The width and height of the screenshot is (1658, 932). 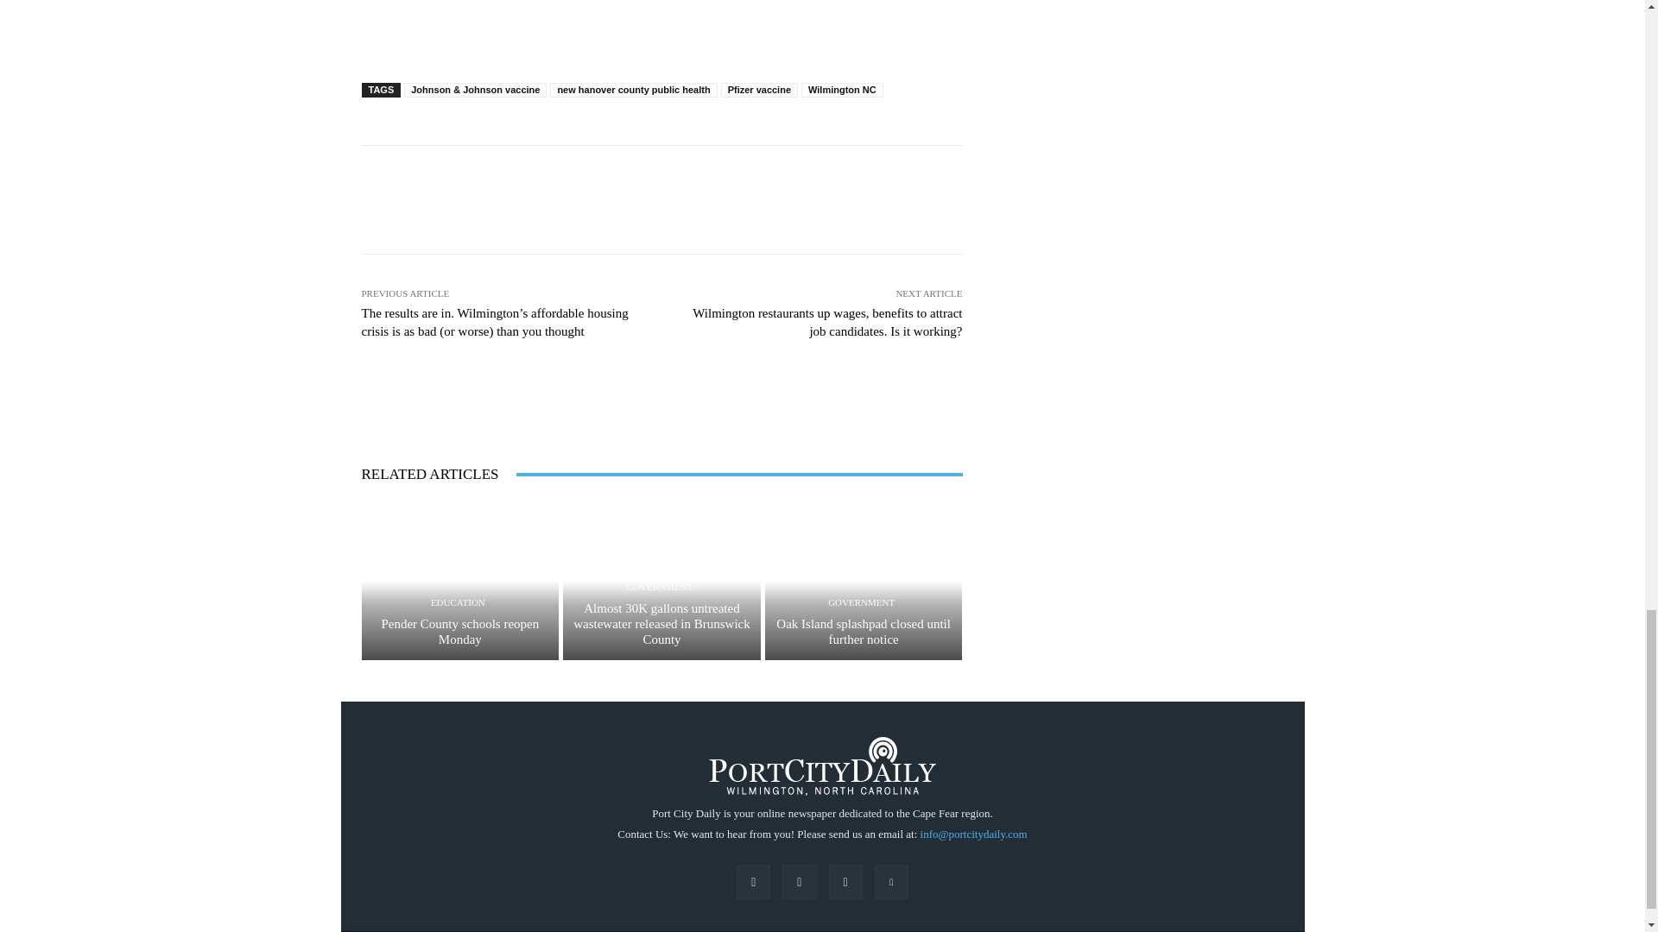 I want to click on Pender County schools reopen Monday, so click(x=459, y=632).